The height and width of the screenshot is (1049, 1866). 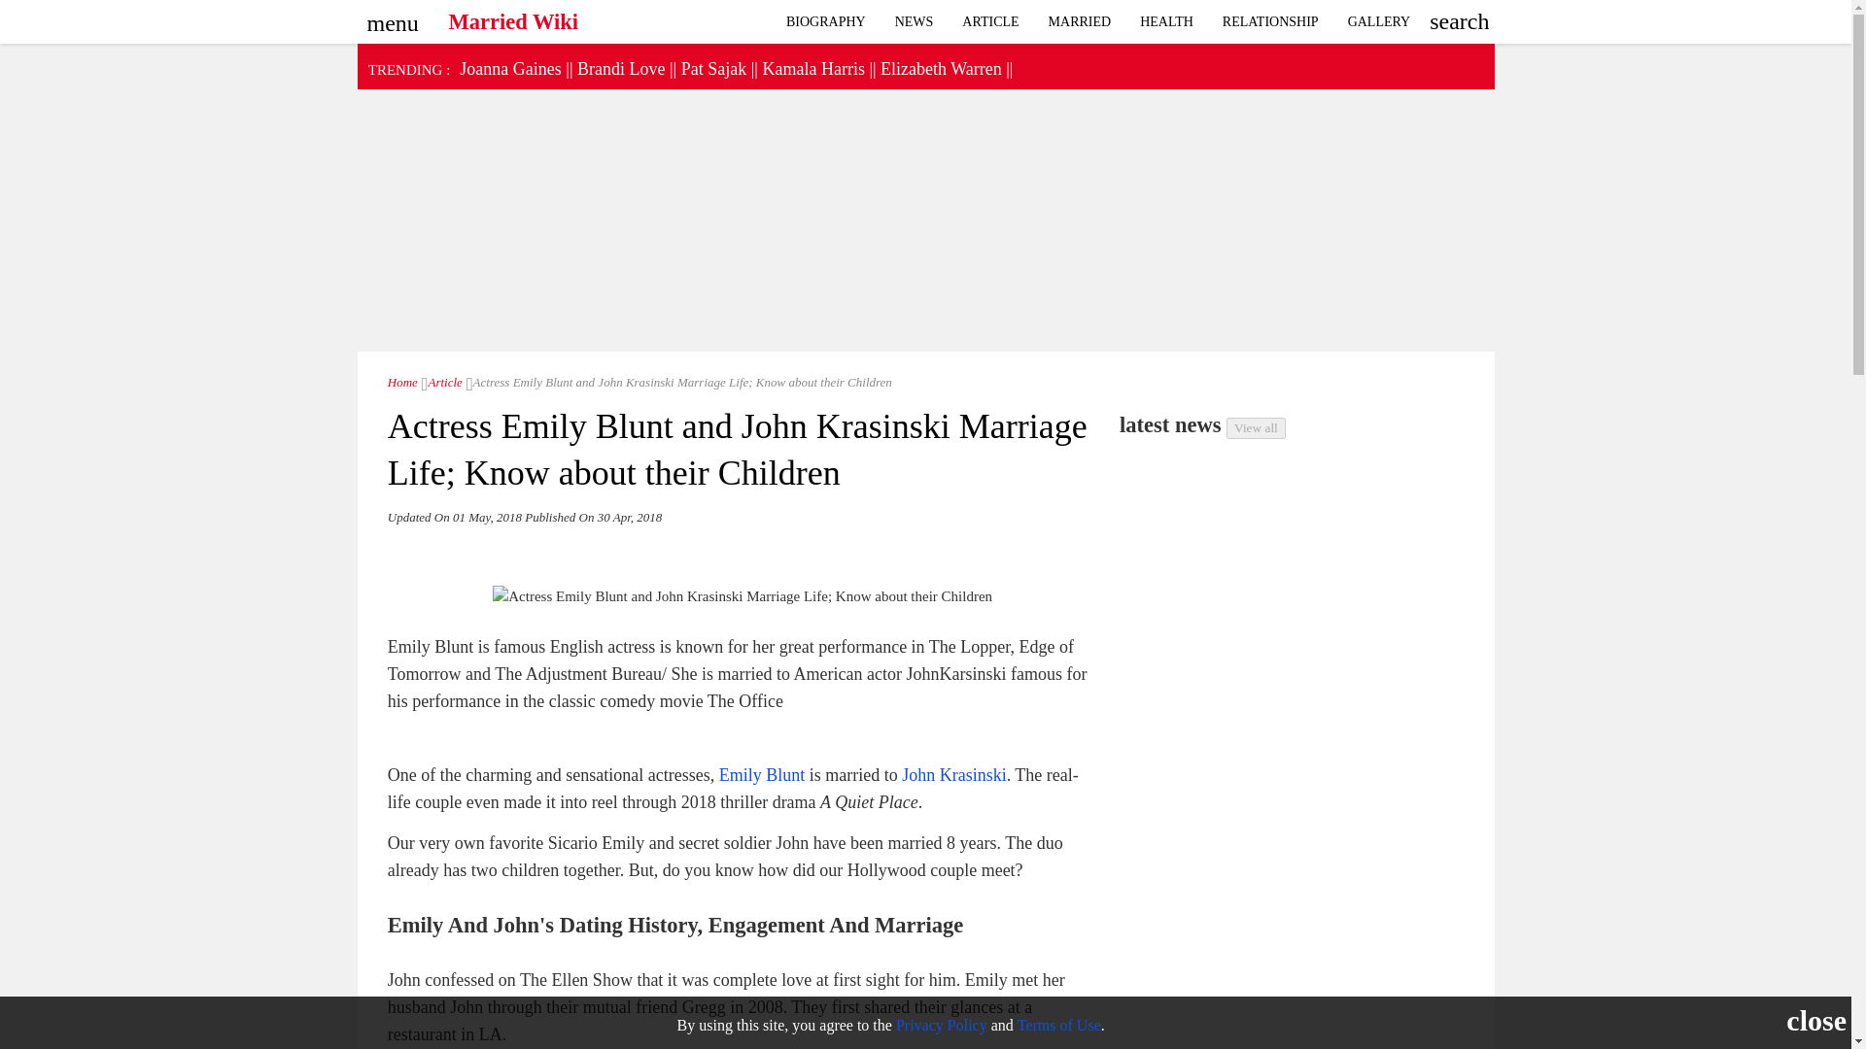 I want to click on Article, so click(x=990, y=21).